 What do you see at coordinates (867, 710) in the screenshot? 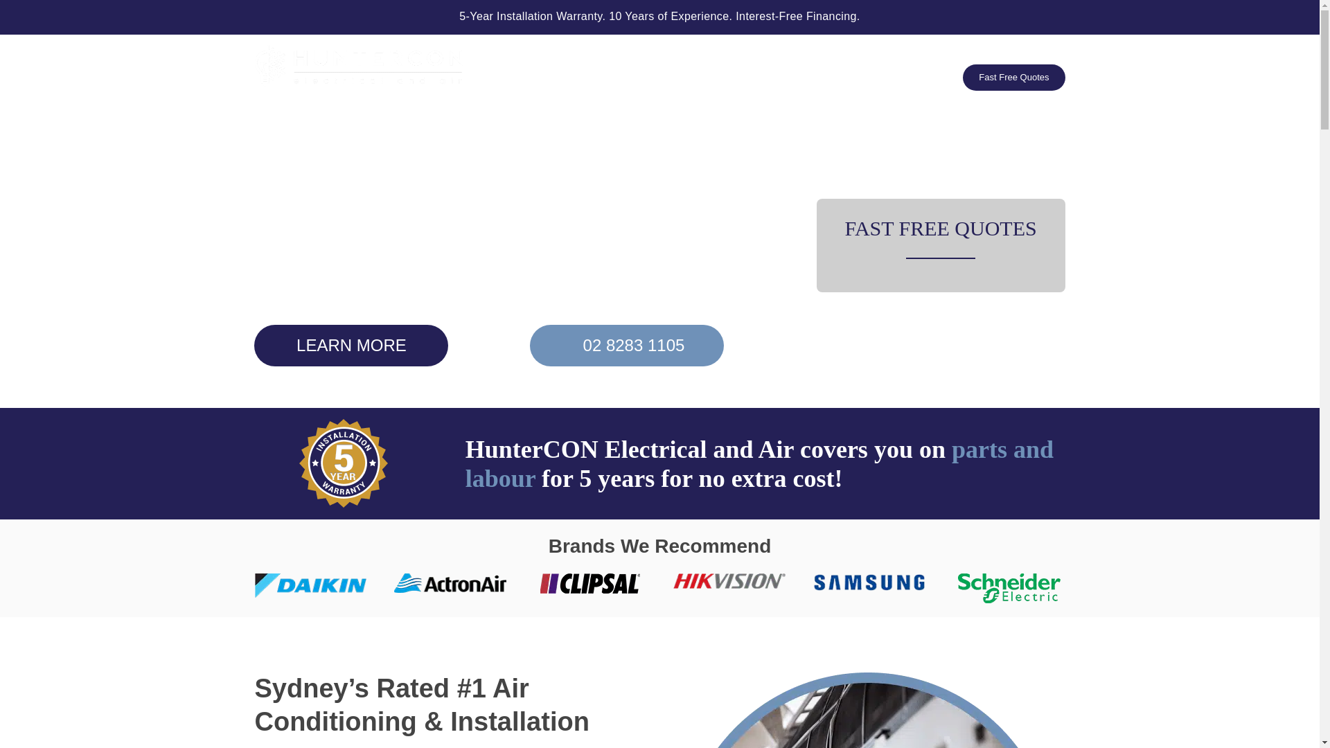
I see `Air Conditioning Sydney` at bounding box center [867, 710].